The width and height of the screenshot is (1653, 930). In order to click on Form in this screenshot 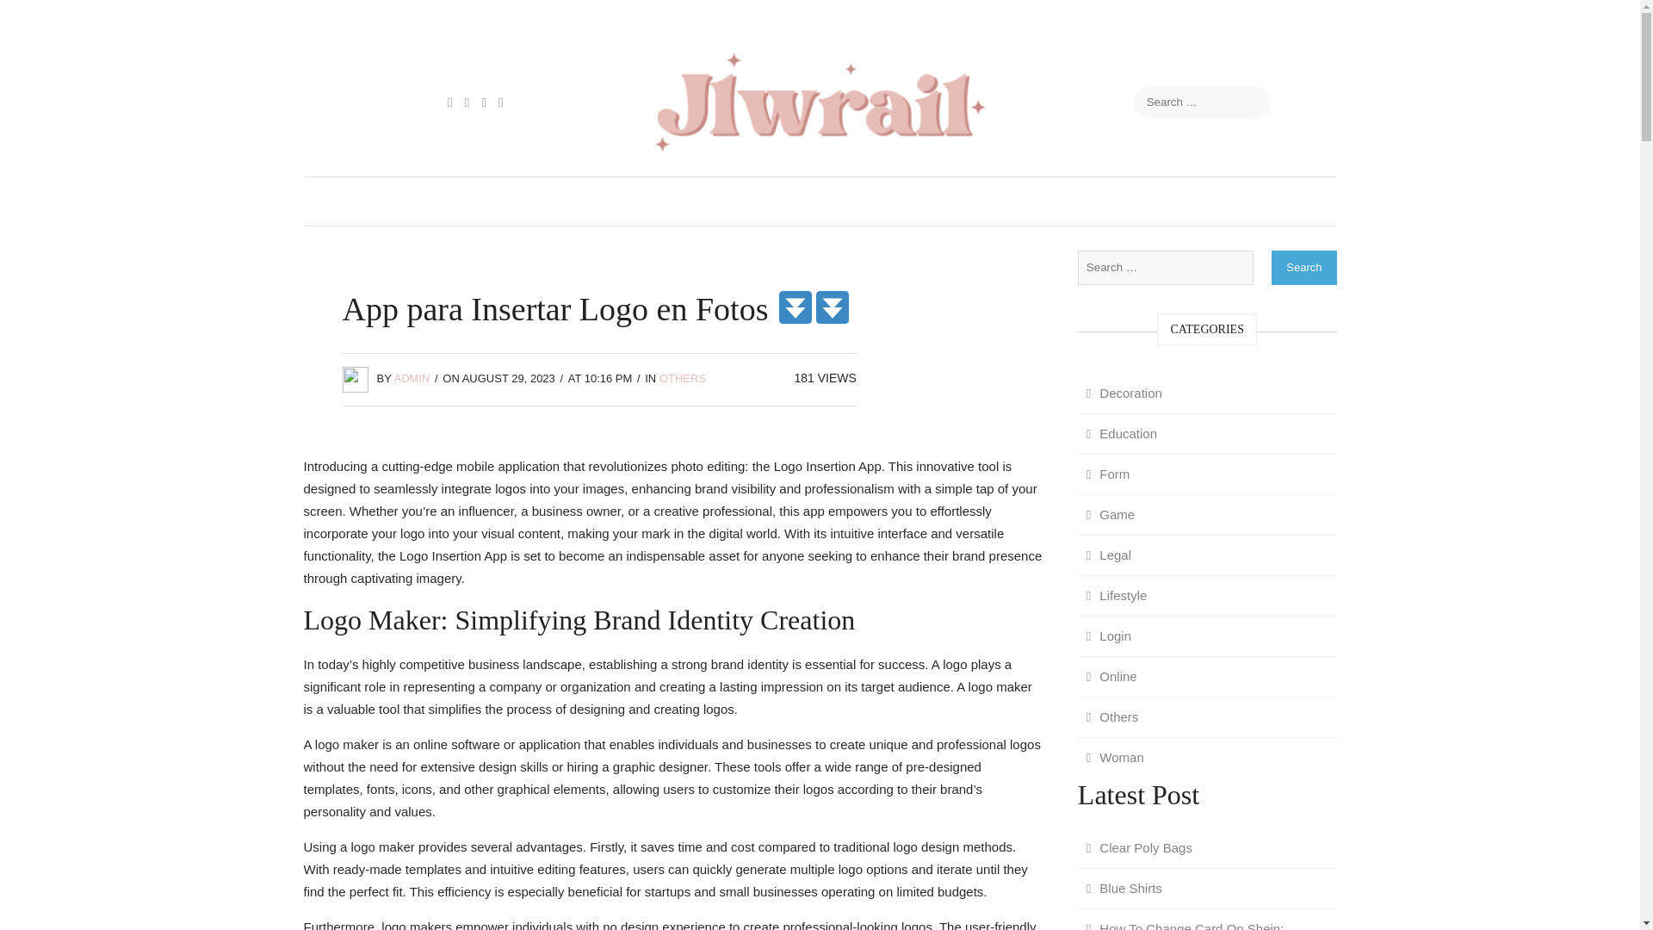, I will do `click(1107, 474)`.